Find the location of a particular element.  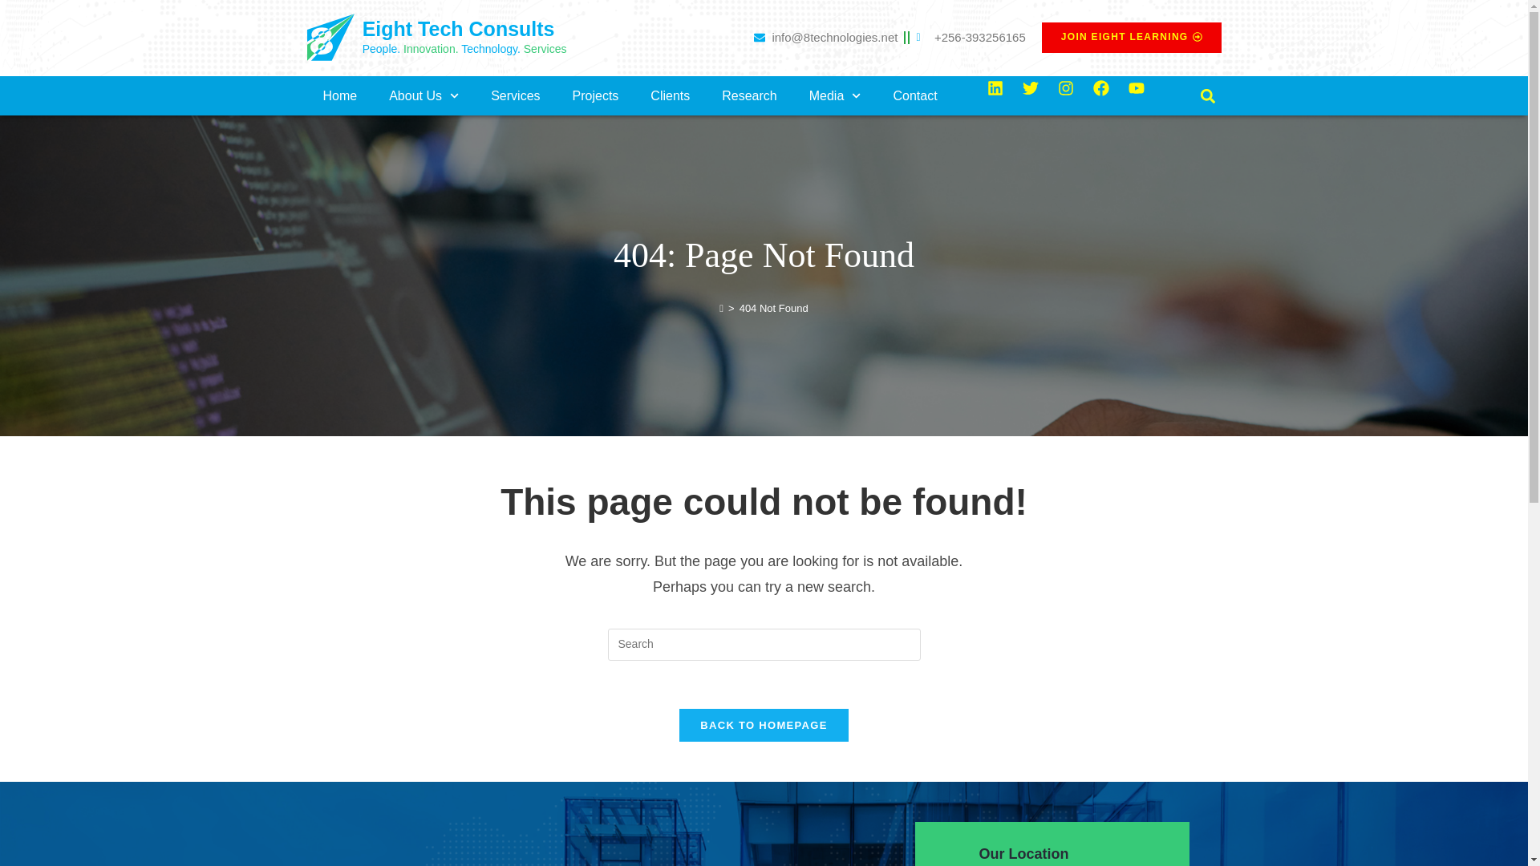

Contact is located at coordinates (915, 95).